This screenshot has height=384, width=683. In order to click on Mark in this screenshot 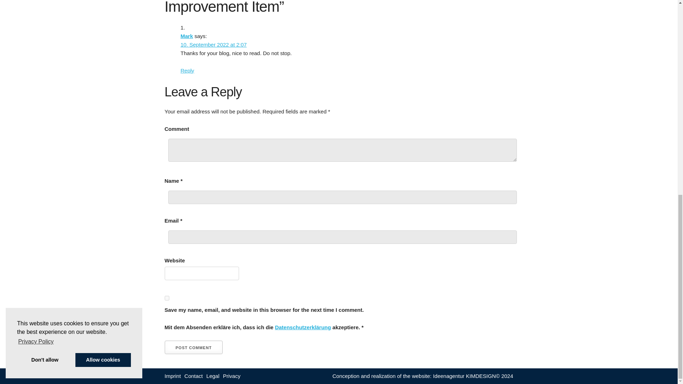, I will do `click(187, 36)`.